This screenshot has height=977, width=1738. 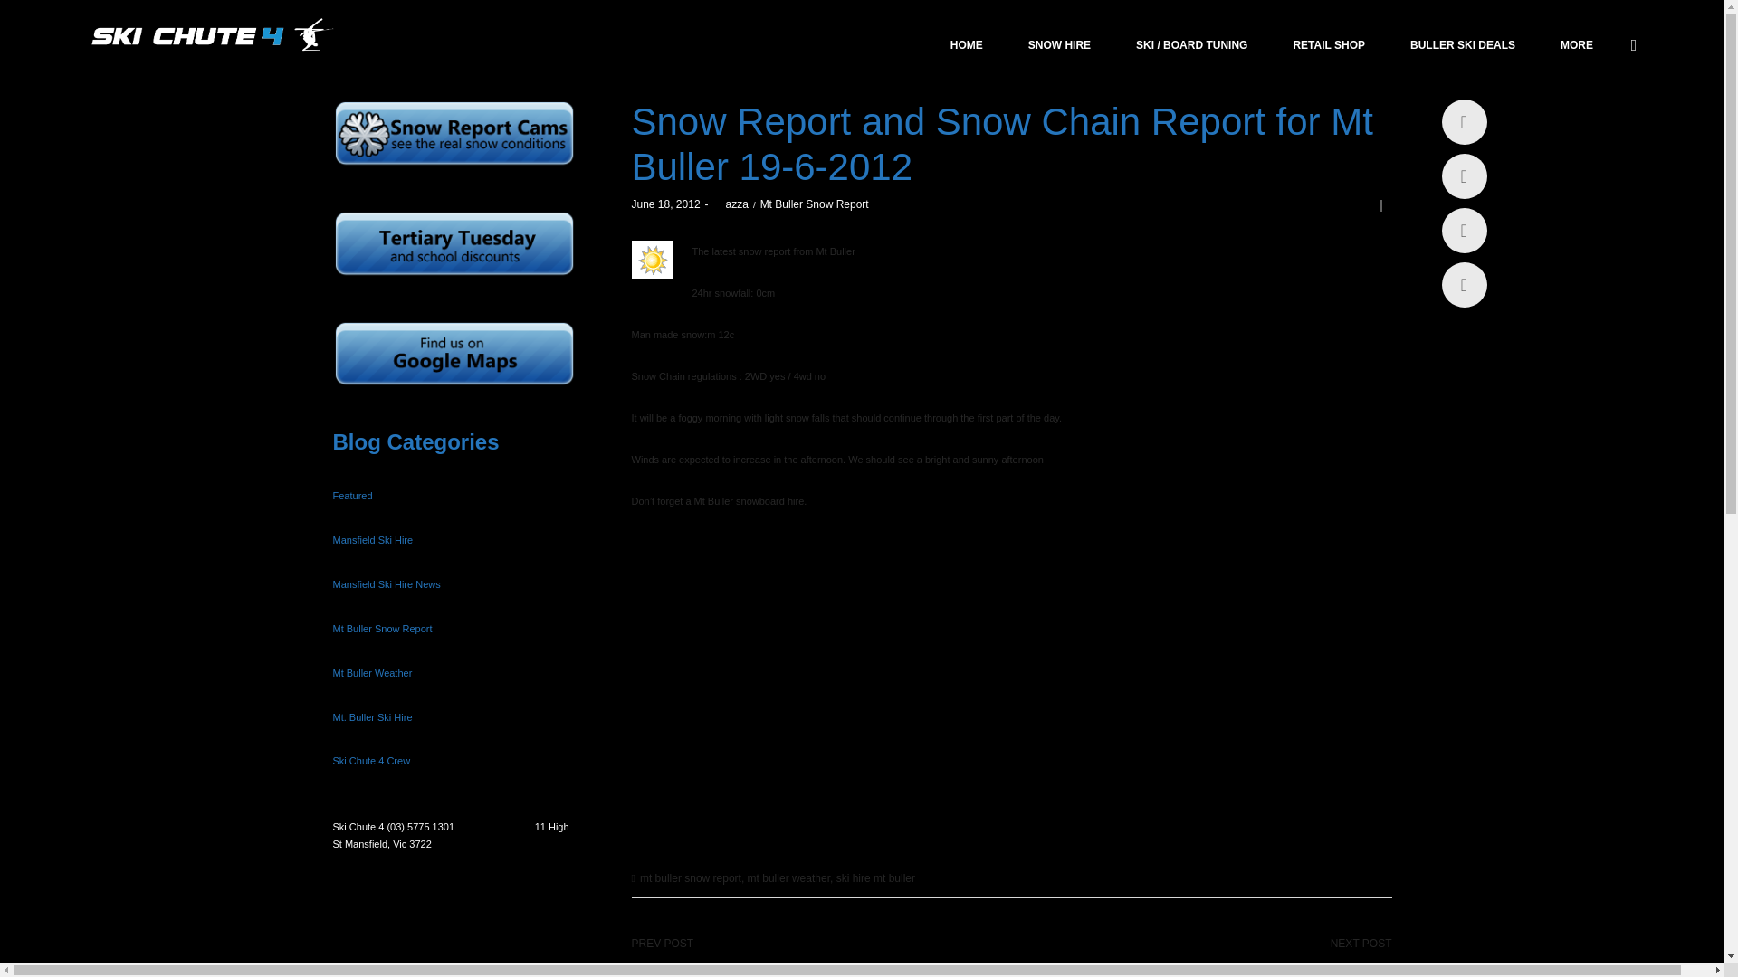 I want to click on BULLER SKI DEALS, so click(x=1463, y=45).